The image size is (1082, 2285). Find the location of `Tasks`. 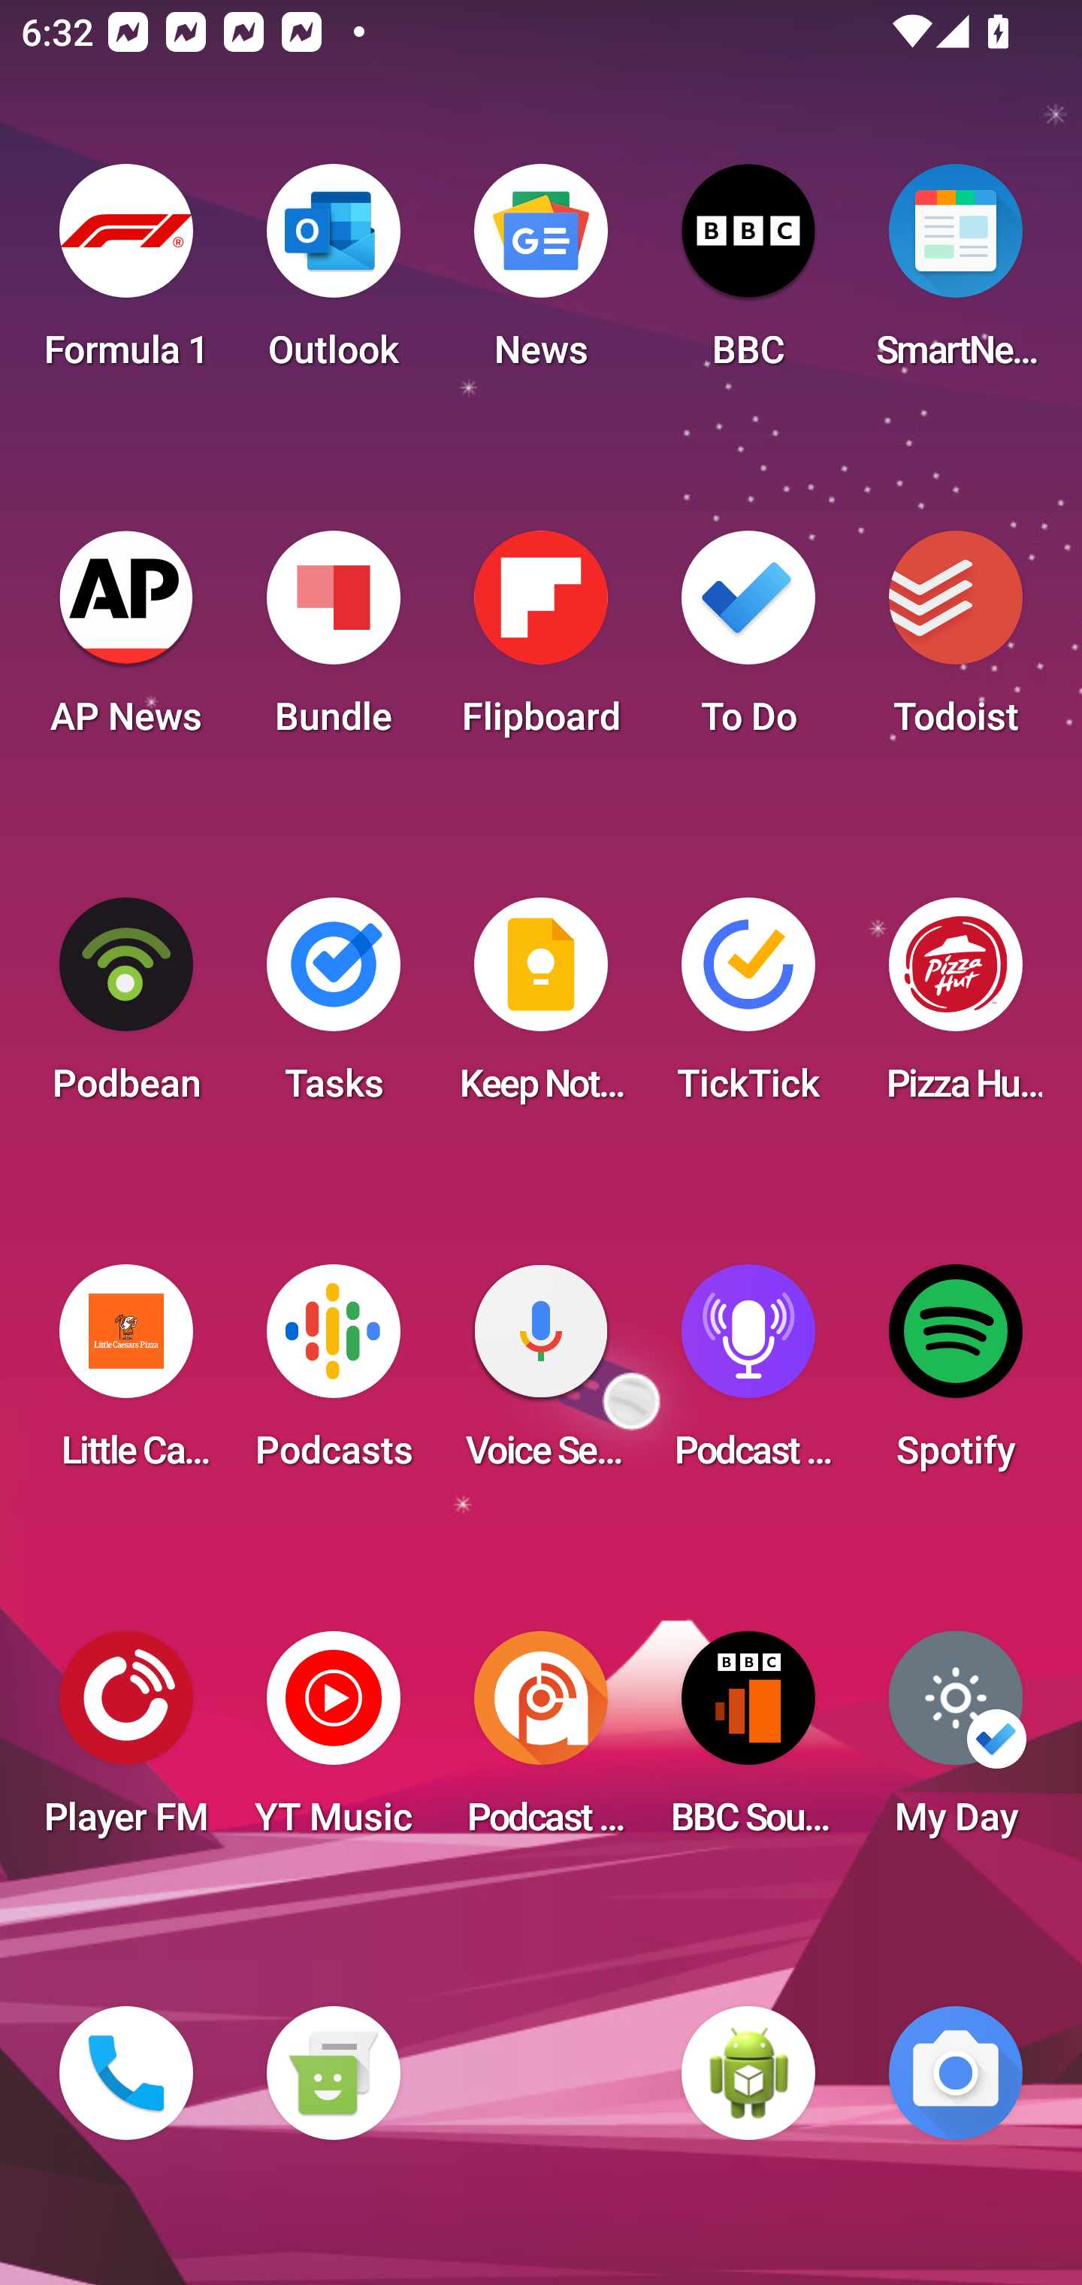

Tasks is located at coordinates (333, 1009).